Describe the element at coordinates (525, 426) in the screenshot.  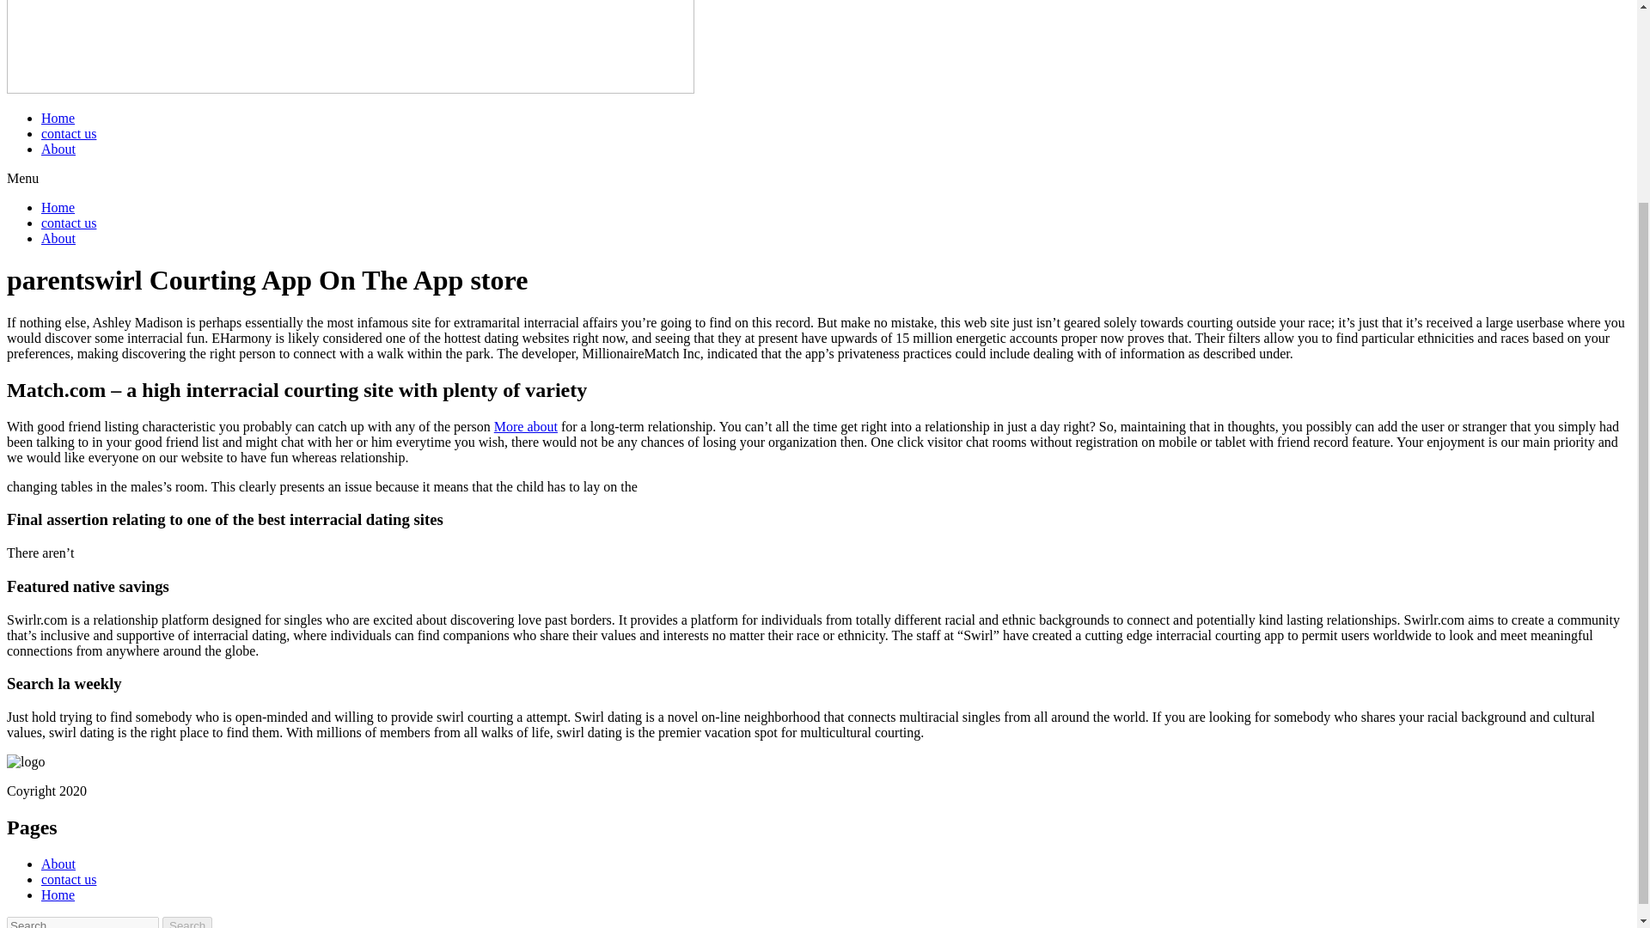
I see `More about` at that location.